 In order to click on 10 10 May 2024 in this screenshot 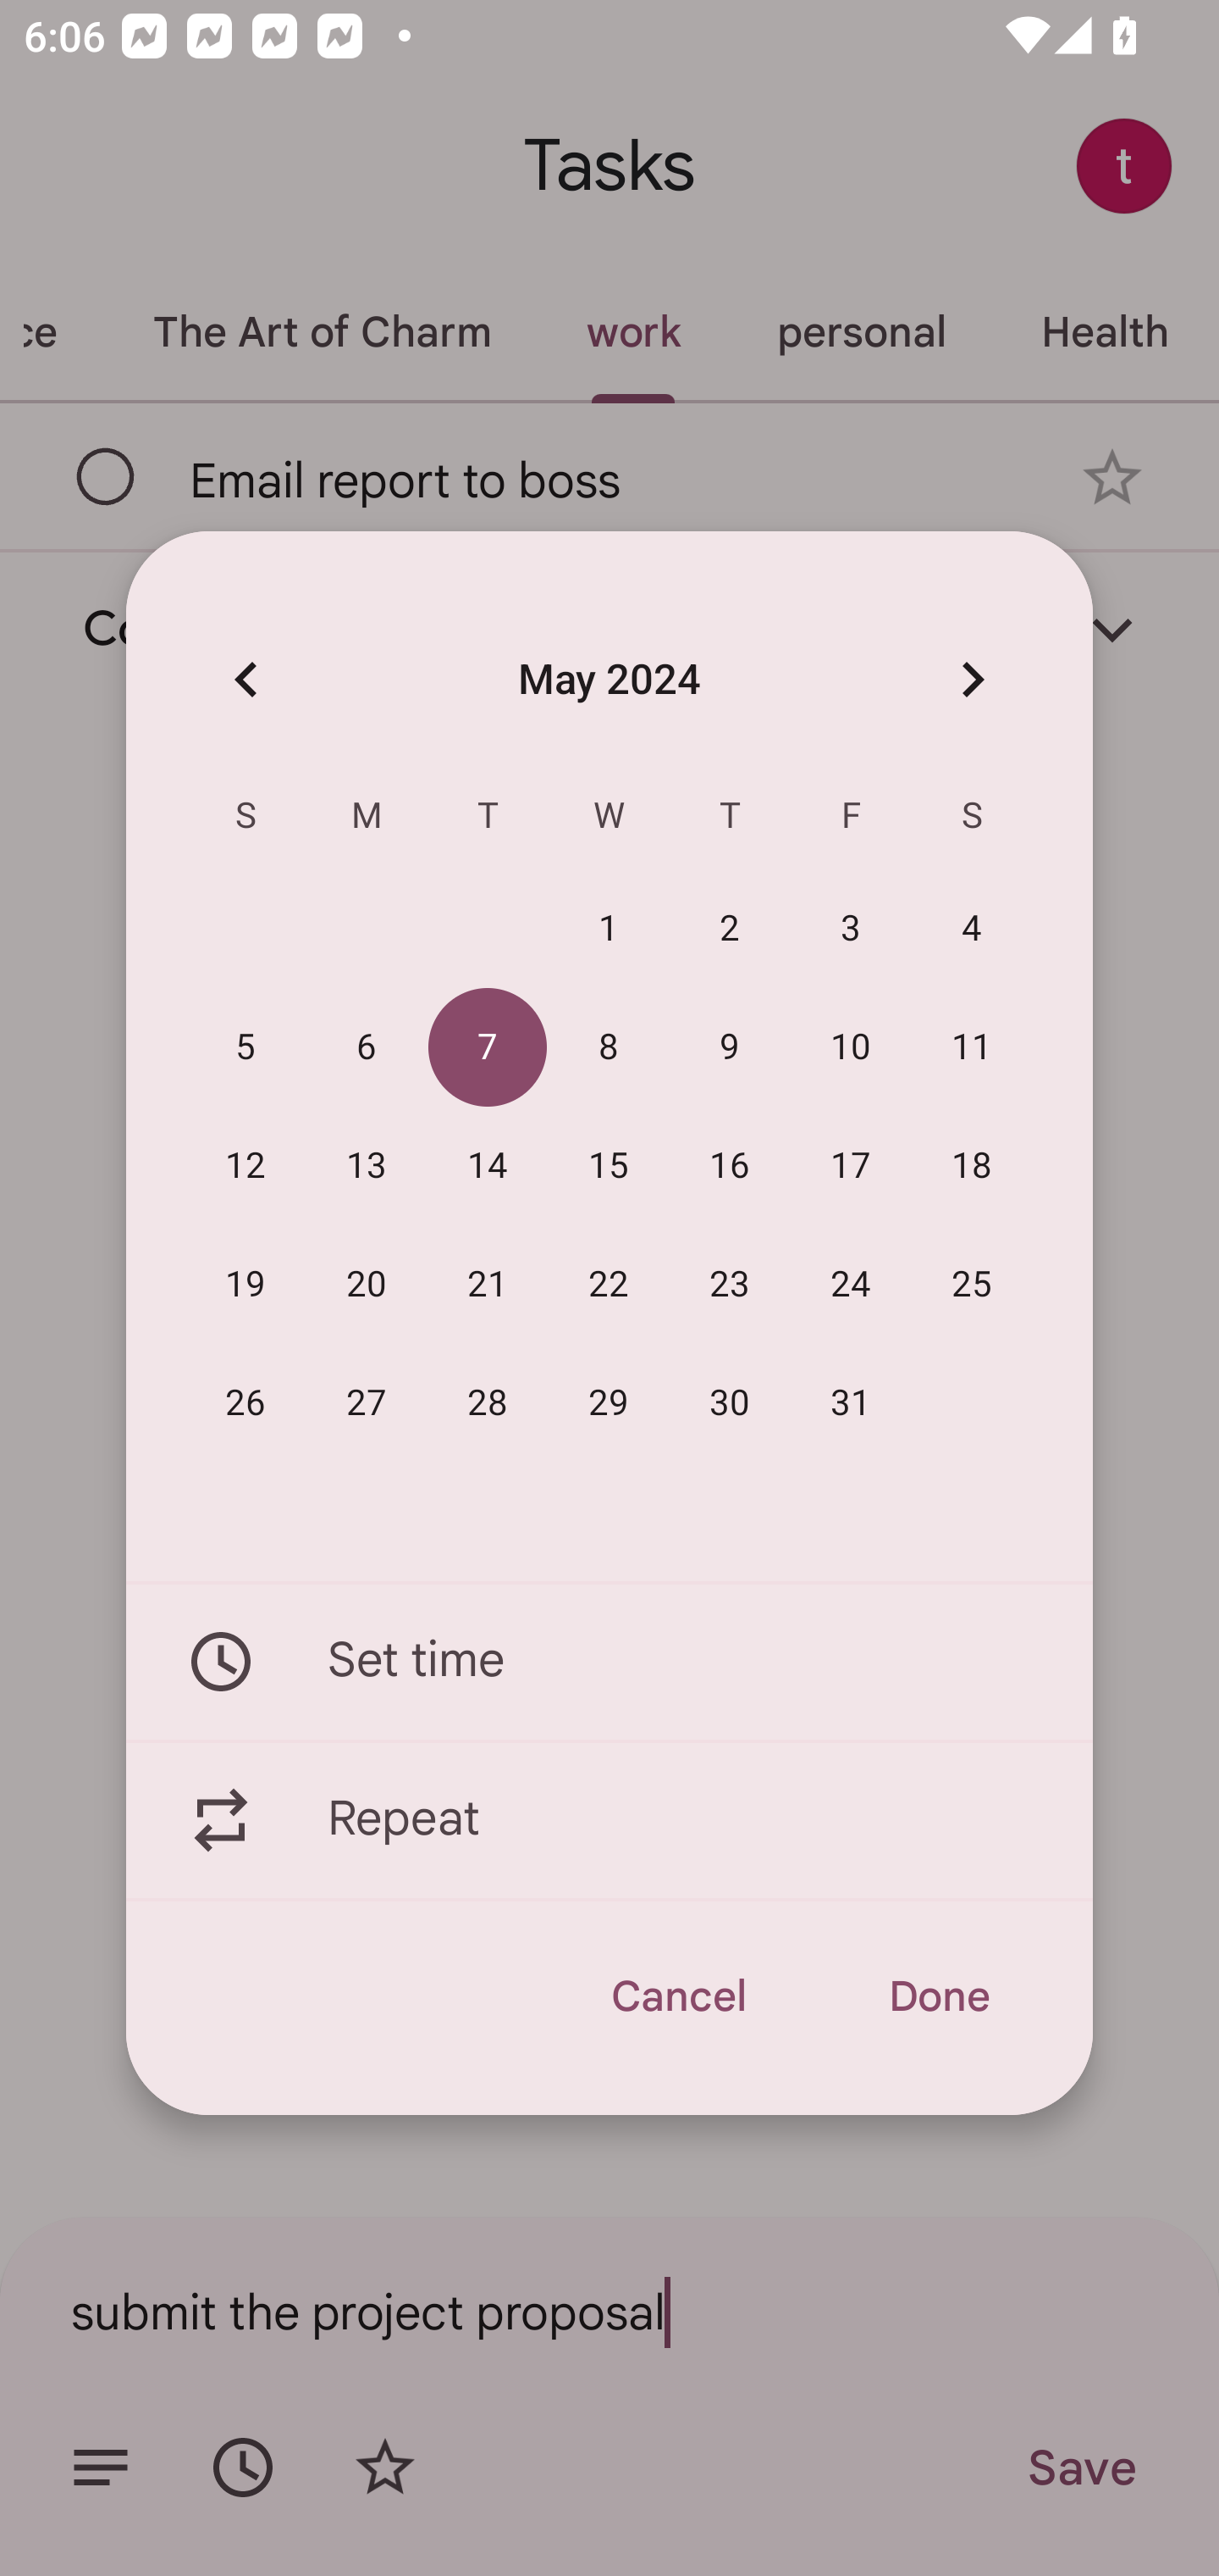, I will do `click(852, 1048)`.